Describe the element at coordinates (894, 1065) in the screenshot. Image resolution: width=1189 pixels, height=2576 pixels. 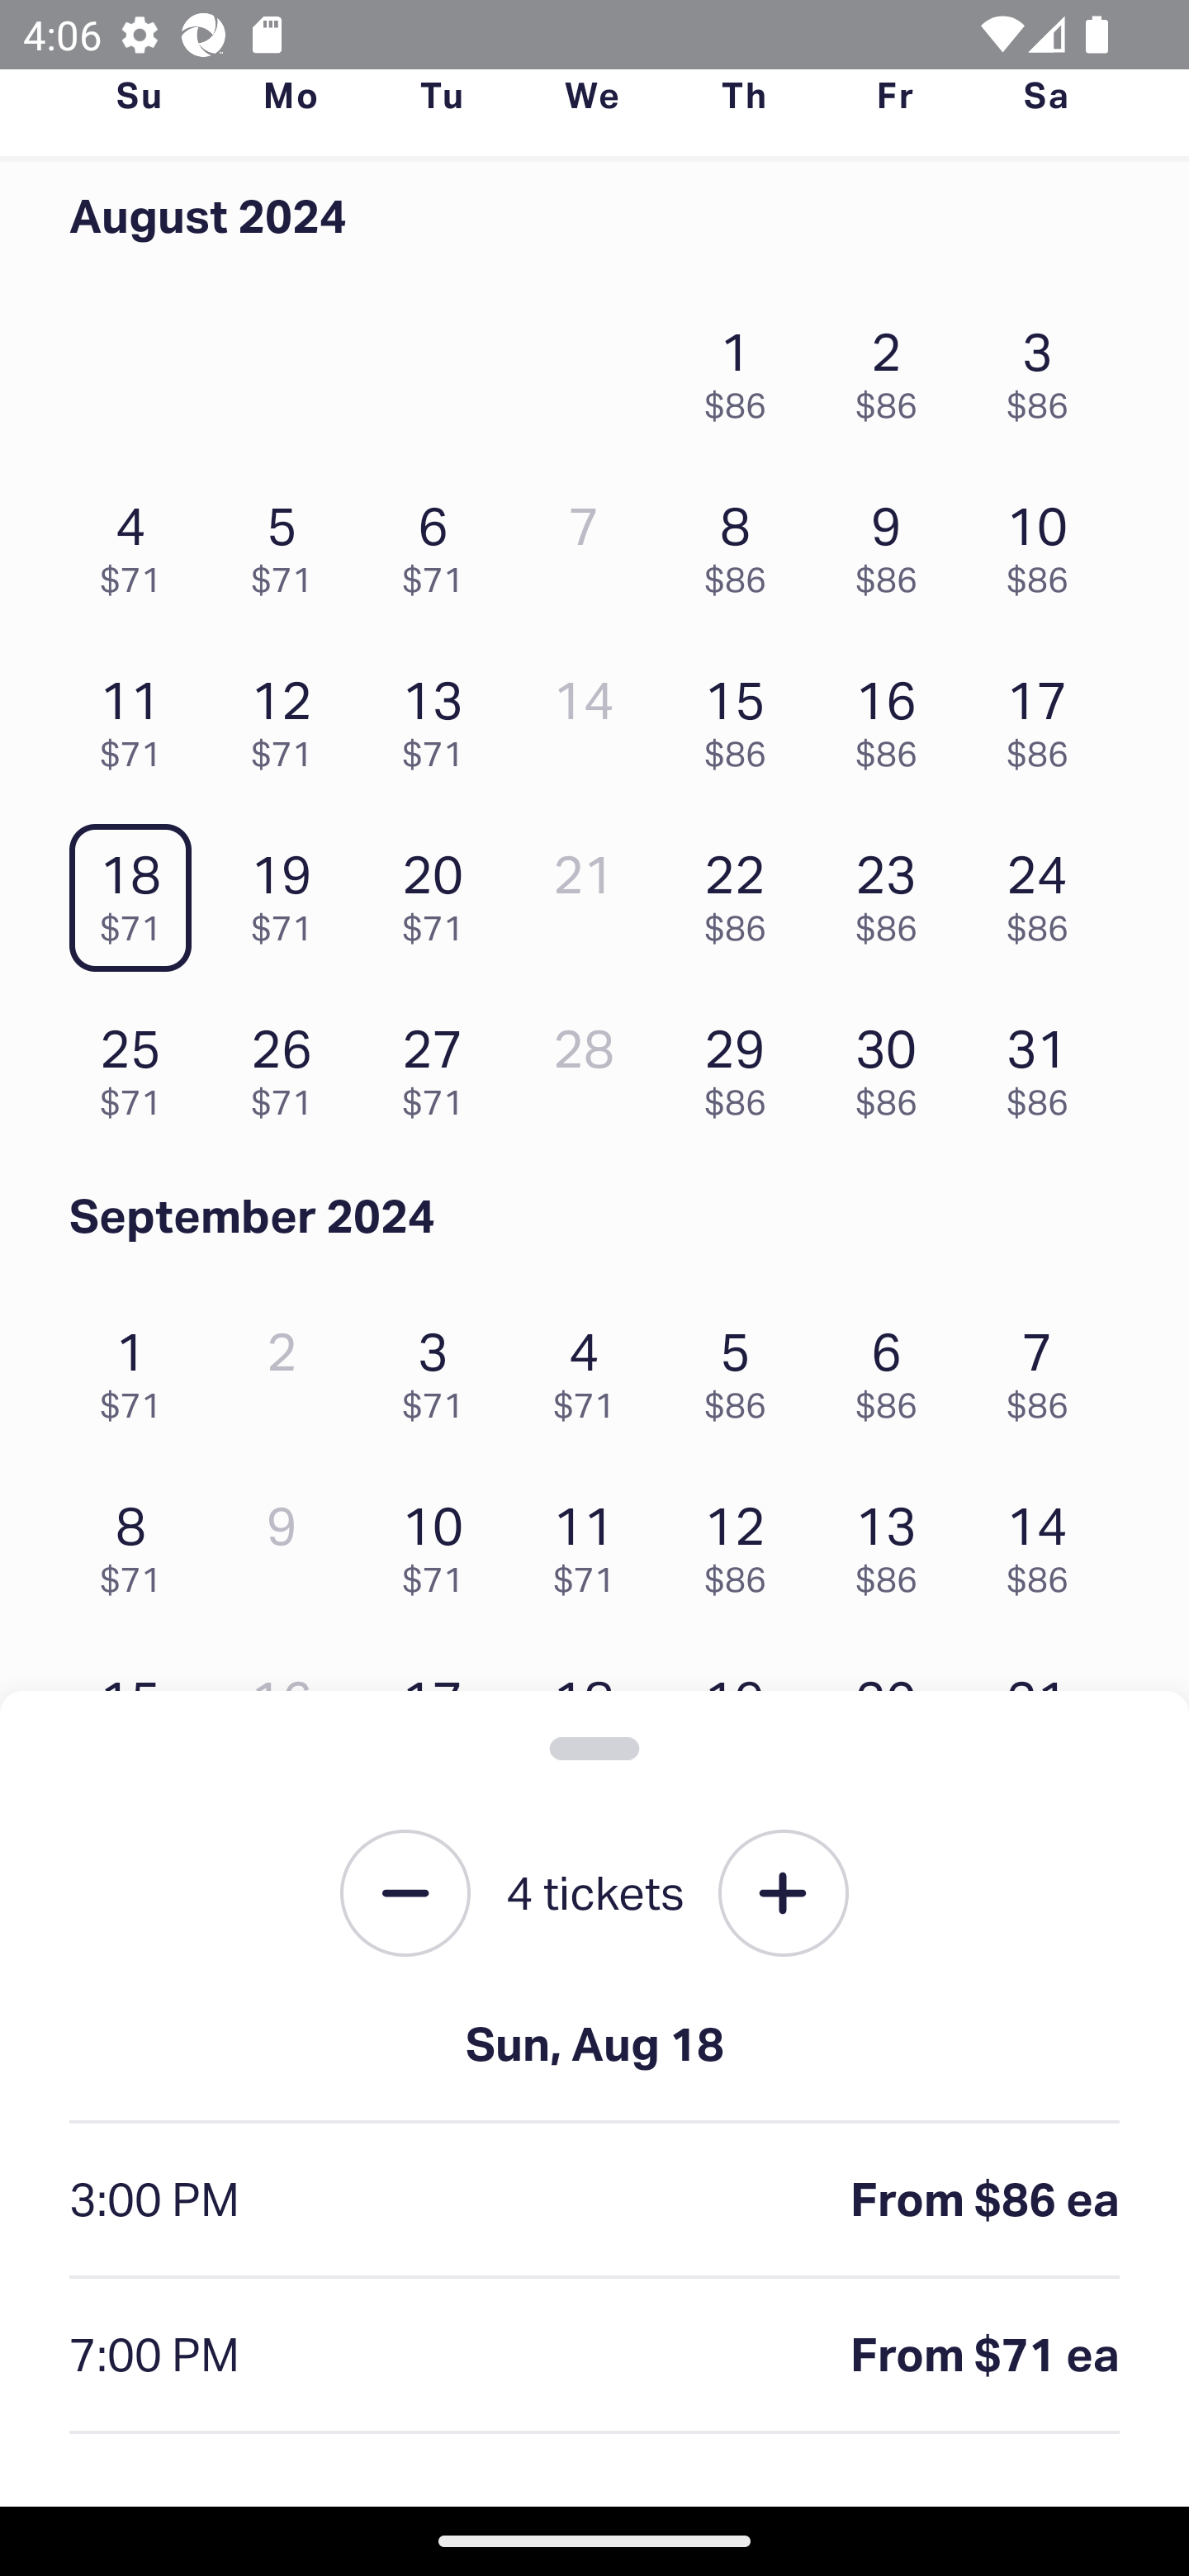
I see `30 $86` at that location.